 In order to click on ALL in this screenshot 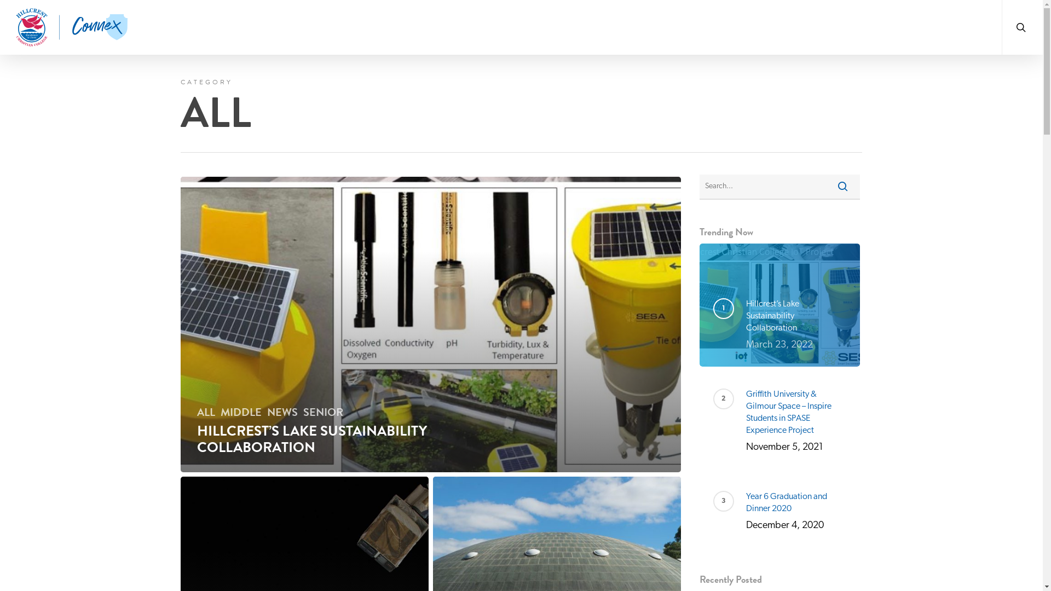, I will do `click(206, 412)`.